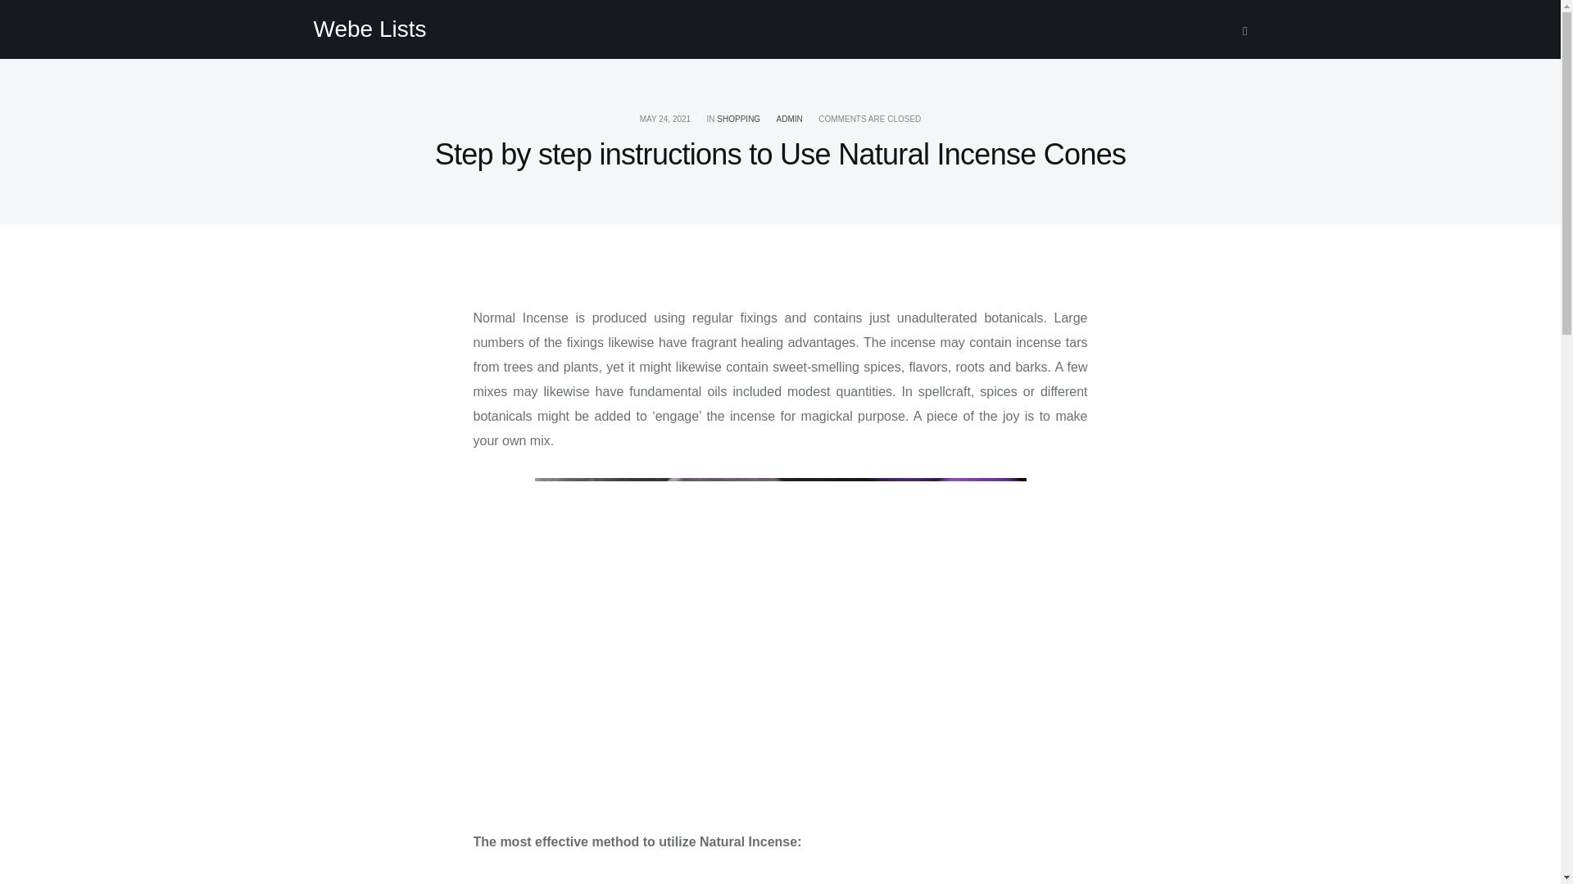 This screenshot has height=884, width=1573. Describe the element at coordinates (790, 120) in the screenshot. I see `Posts by admin` at that location.